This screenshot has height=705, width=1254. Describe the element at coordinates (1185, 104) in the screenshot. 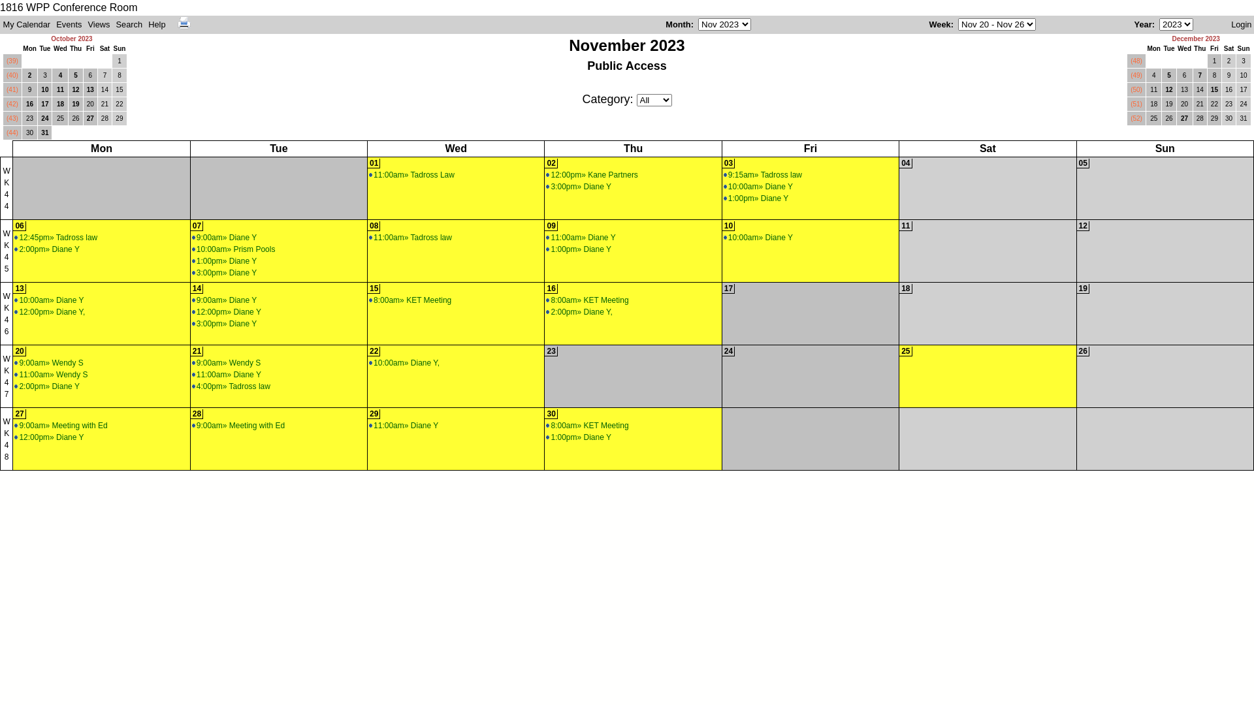

I see `20` at that location.